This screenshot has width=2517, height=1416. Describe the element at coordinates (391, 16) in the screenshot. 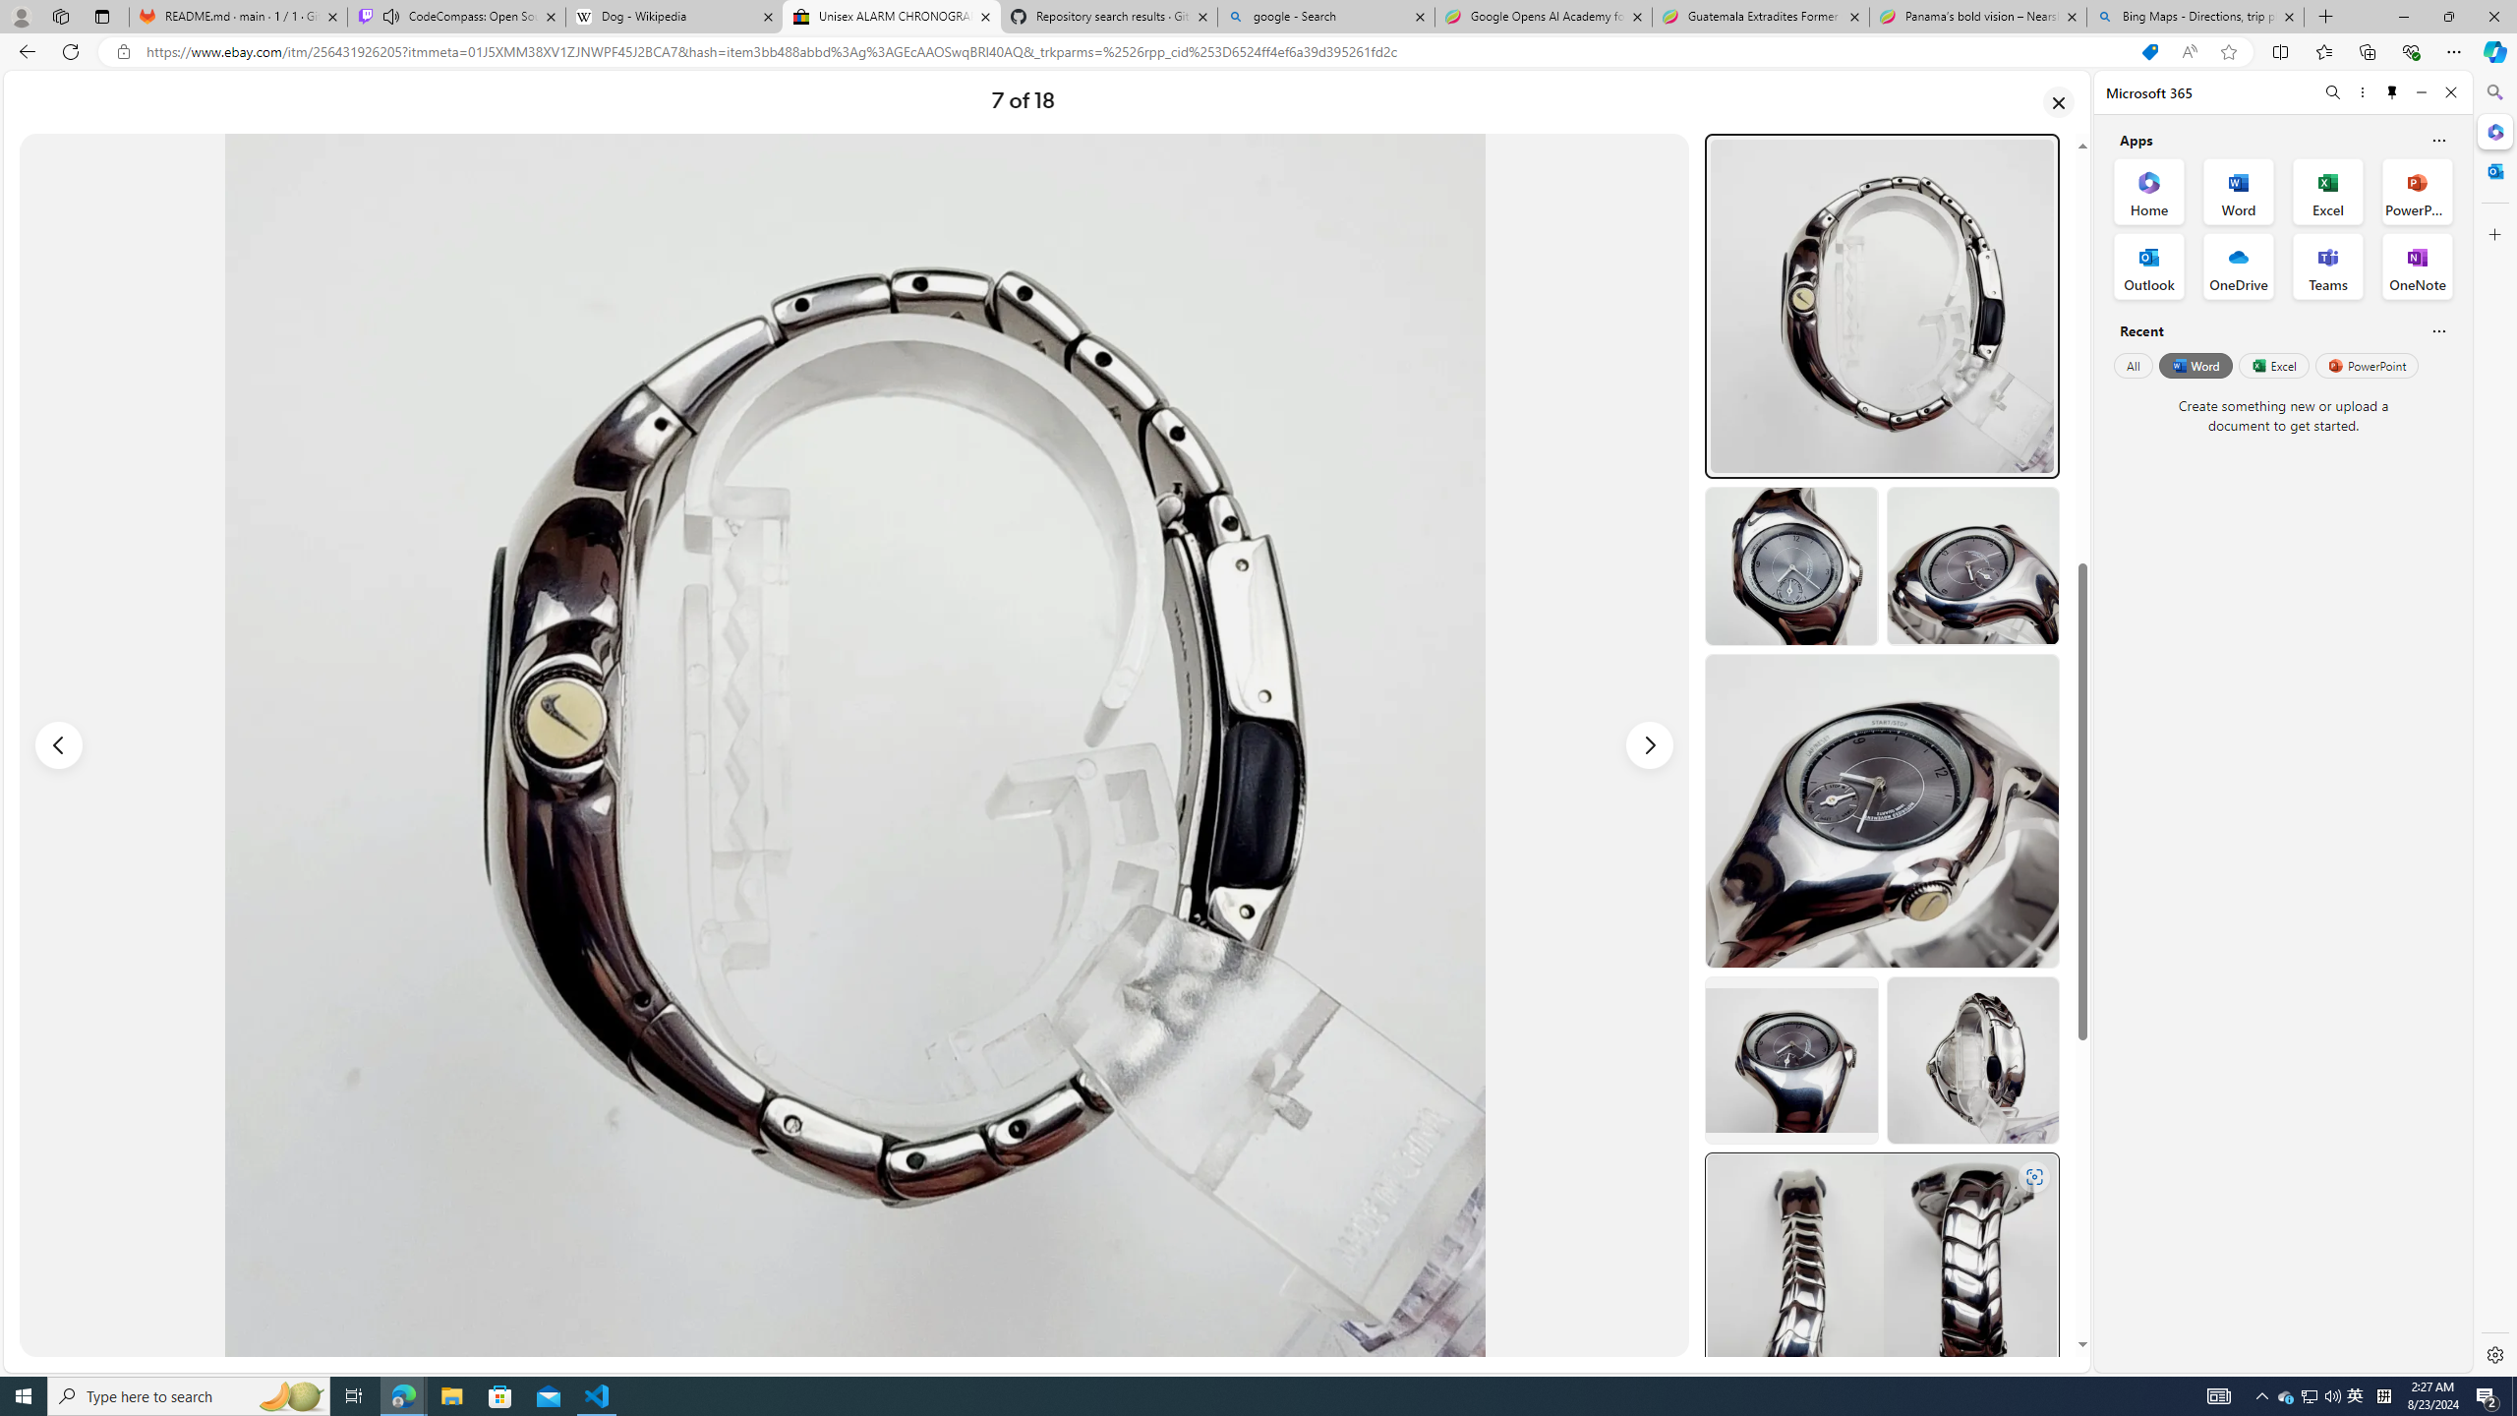

I see `Mute tab` at that location.